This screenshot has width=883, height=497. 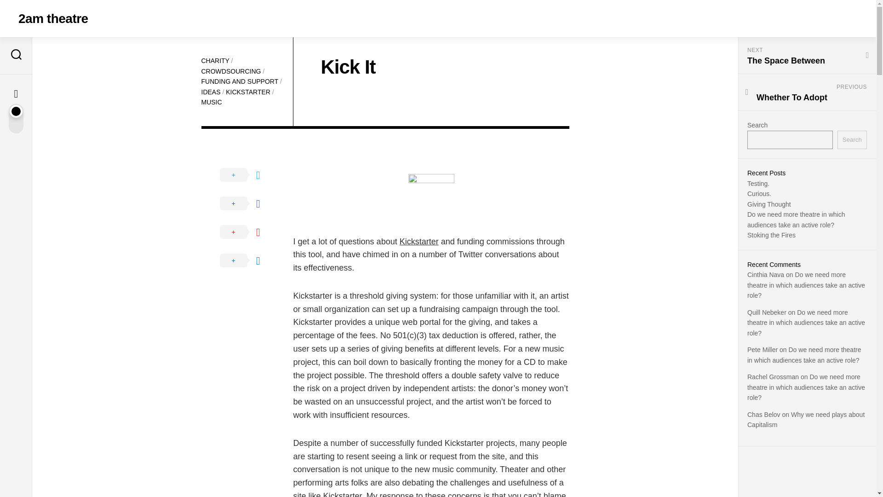 I want to click on Share on LinkedIn, so click(x=247, y=260).